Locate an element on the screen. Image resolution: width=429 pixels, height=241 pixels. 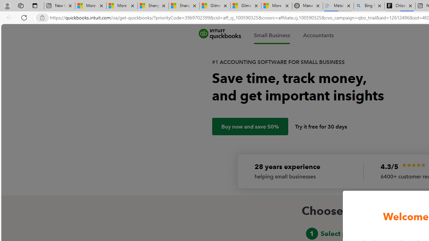
Shanghai, China weather forecast | Microsoft Weather is located at coordinates (184, 6).